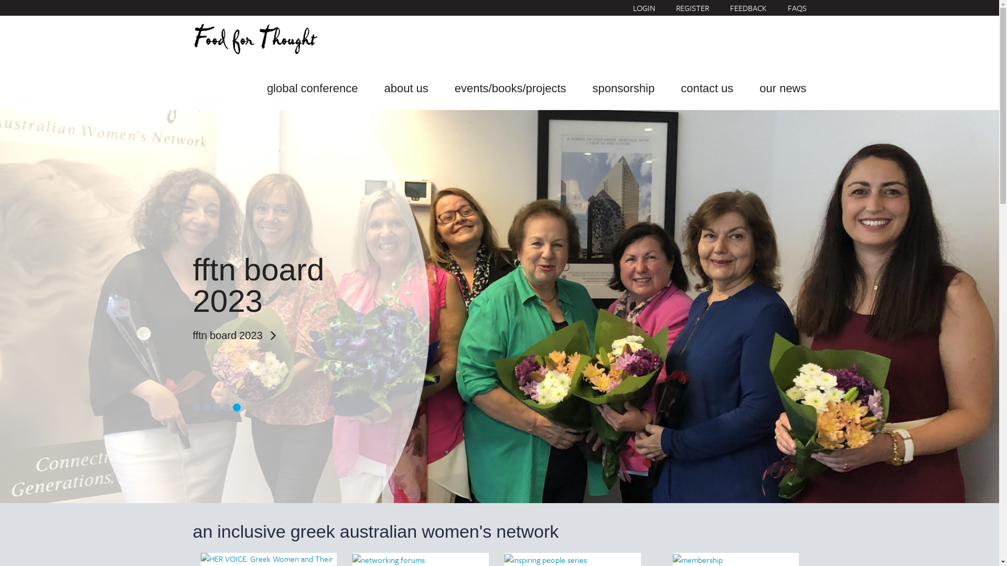 The image size is (1007, 566). I want to click on REGISTER, so click(692, 8).